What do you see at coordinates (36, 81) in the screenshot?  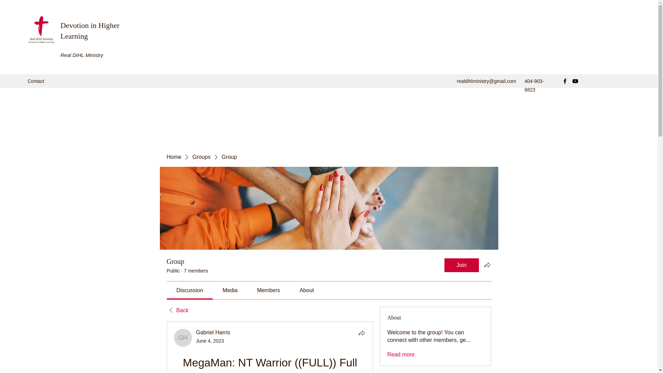 I see `Contact` at bounding box center [36, 81].